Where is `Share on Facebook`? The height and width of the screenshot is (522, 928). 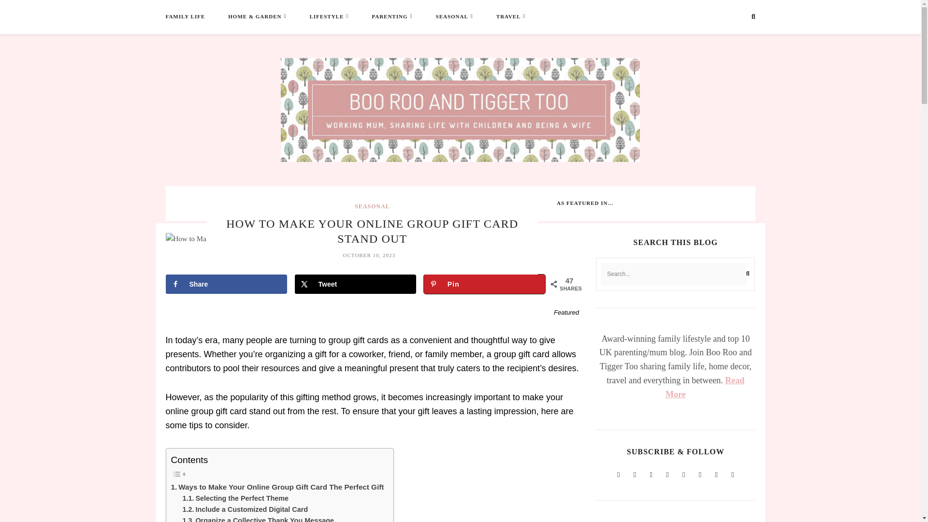
Share on Facebook is located at coordinates (226, 284).